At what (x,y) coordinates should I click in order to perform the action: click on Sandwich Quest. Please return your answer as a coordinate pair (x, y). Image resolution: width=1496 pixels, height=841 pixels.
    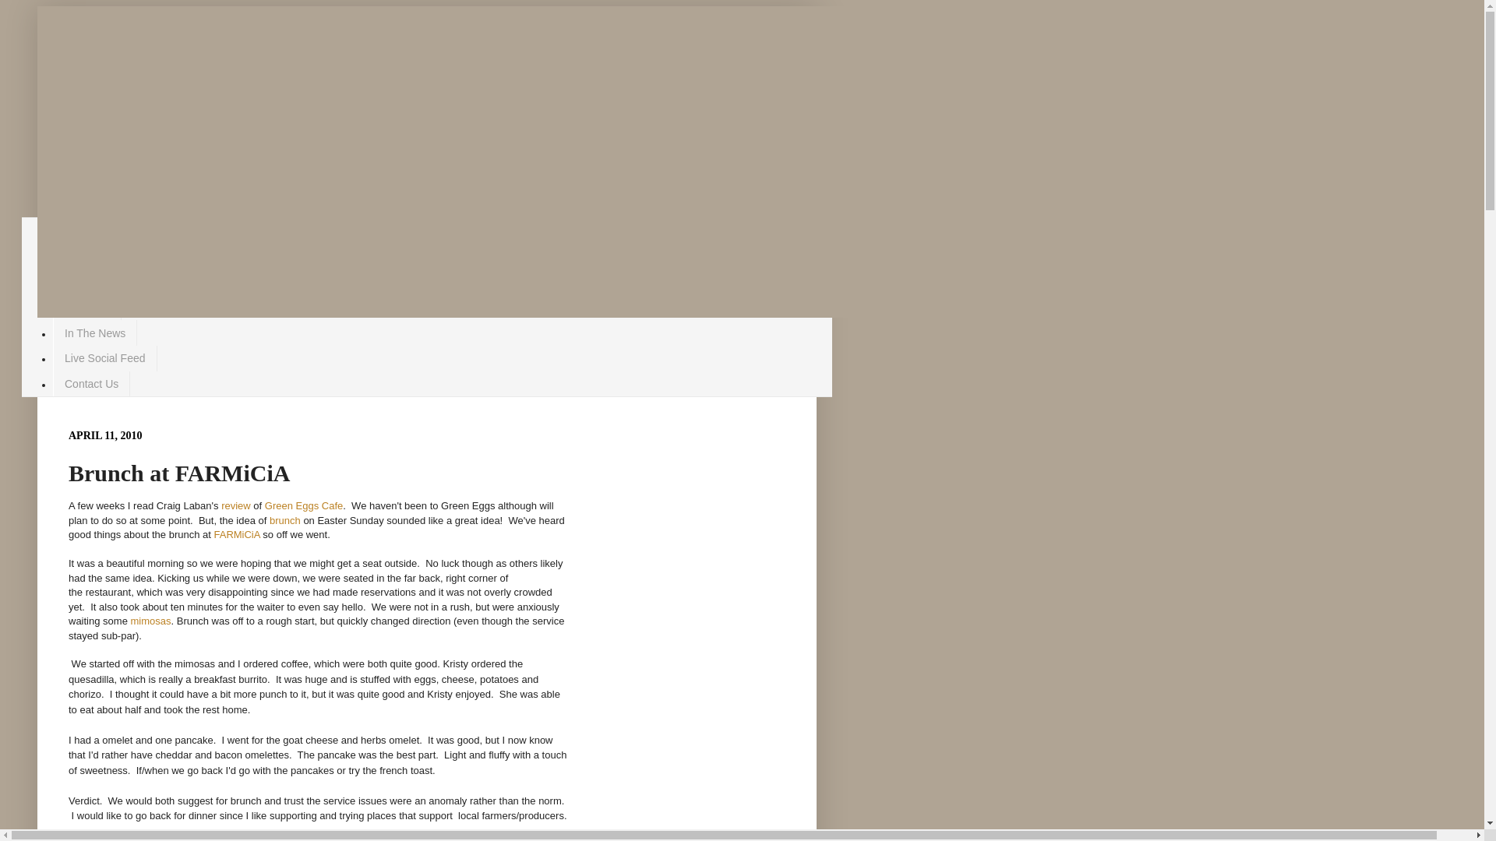
    Looking at the image, I should click on (104, 282).